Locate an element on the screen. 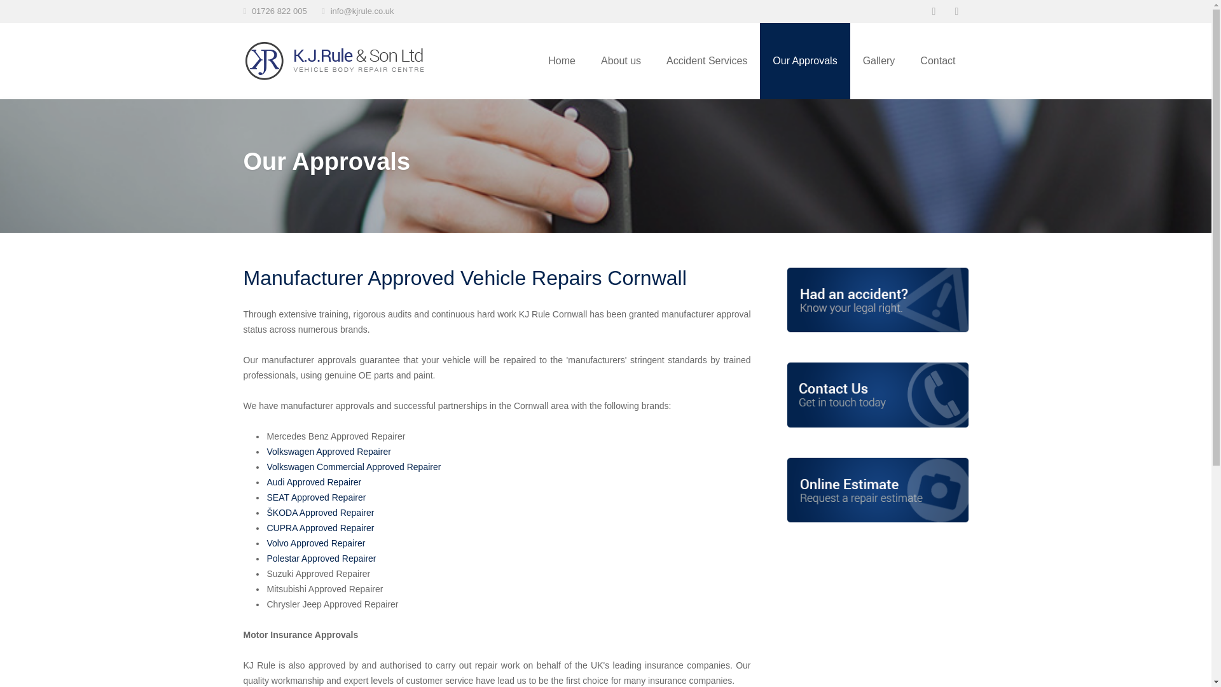 Image resolution: width=1221 pixels, height=687 pixels. CUPRA Approved Repairer is located at coordinates (321, 528).